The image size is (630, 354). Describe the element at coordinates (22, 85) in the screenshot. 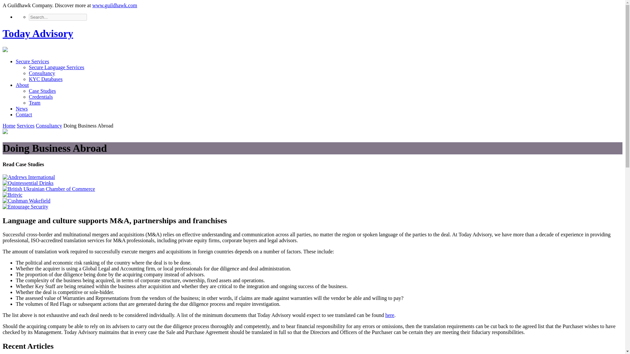

I see `About` at that location.